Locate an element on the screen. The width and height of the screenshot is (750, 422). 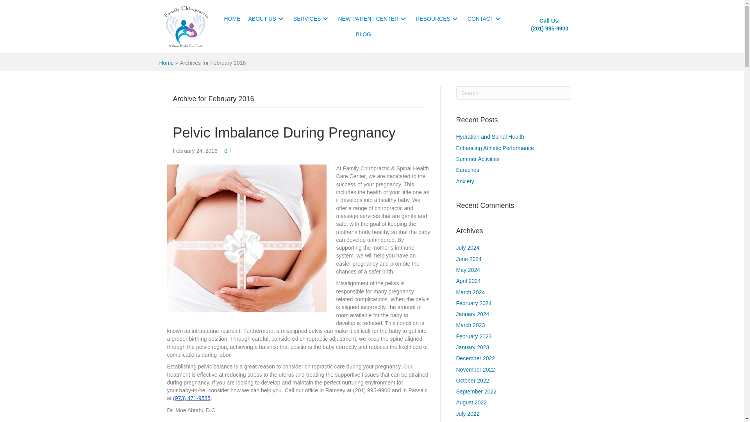
BLOG is located at coordinates (363, 34).